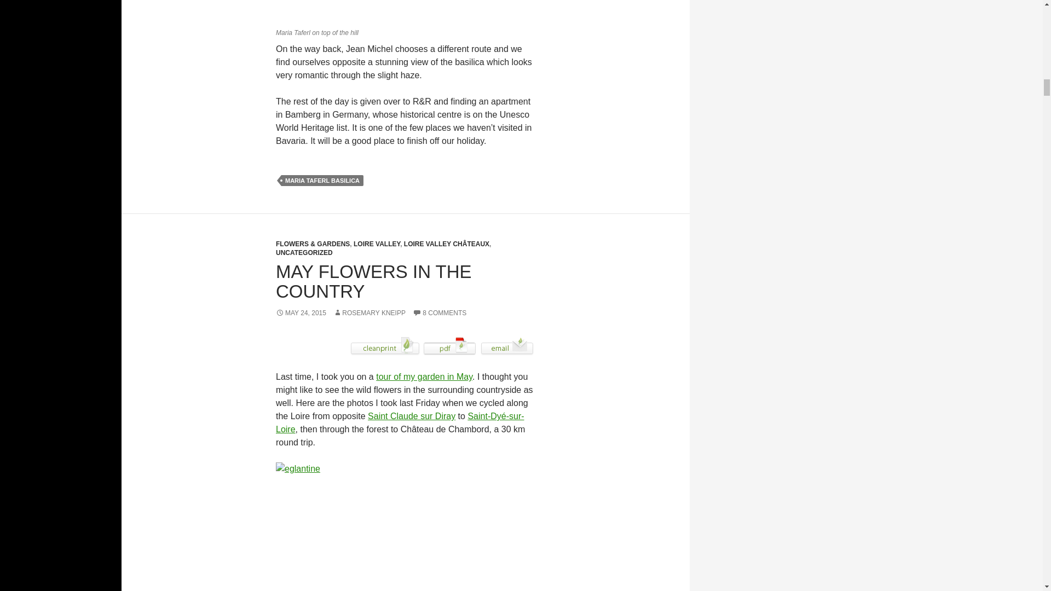 This screenshot has width=1051, height=591. I want to click on MARIA TAFERL BASILICA, so click(322, 181).